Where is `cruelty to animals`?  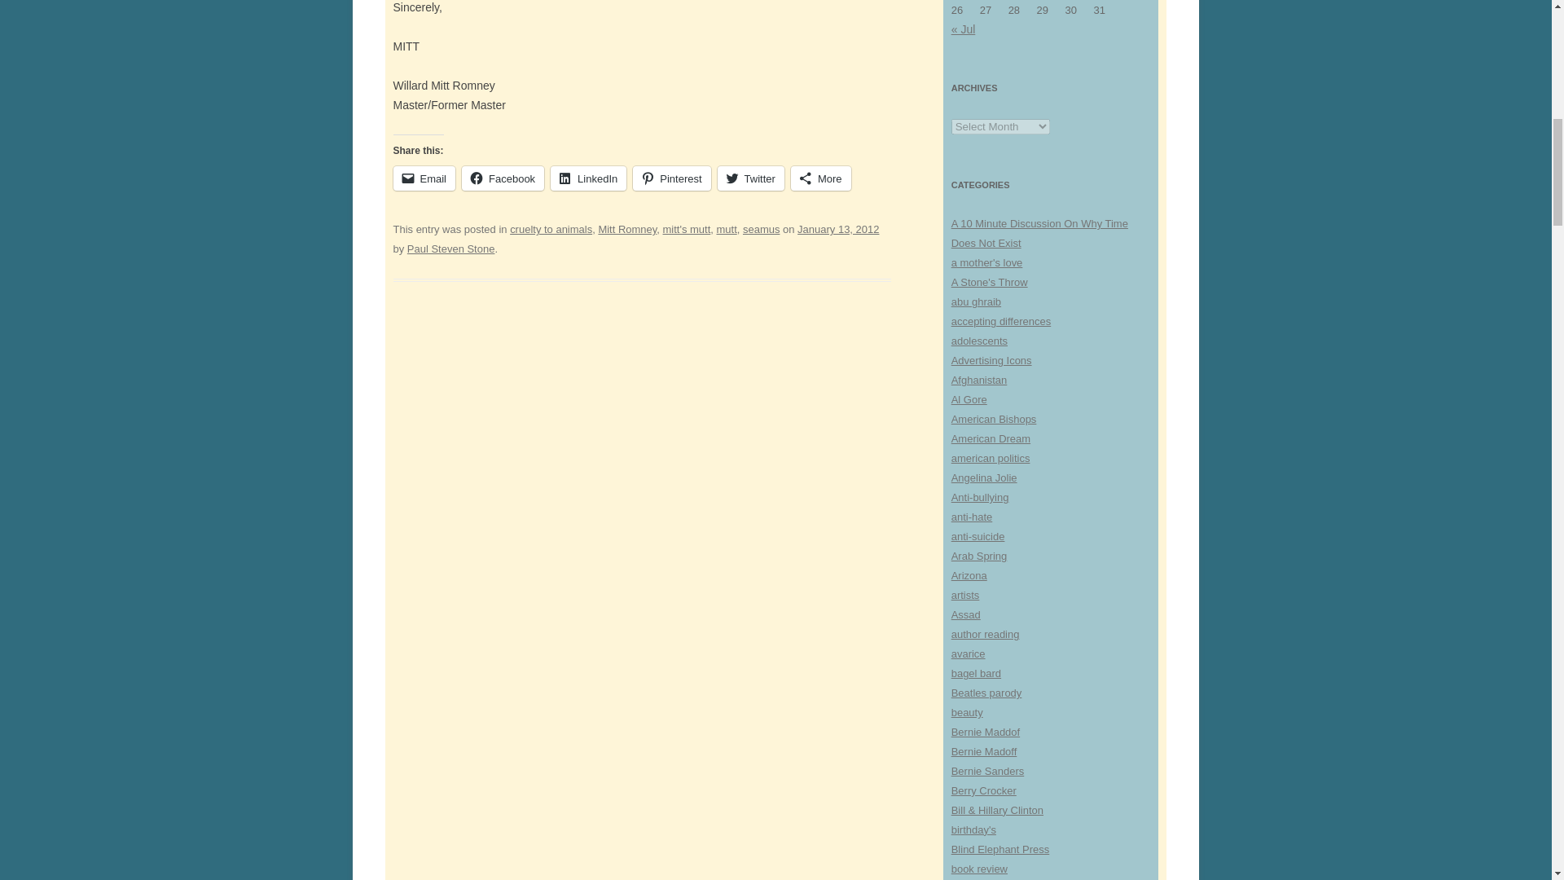 cruelty to animals is located at coordinates (551, 230).